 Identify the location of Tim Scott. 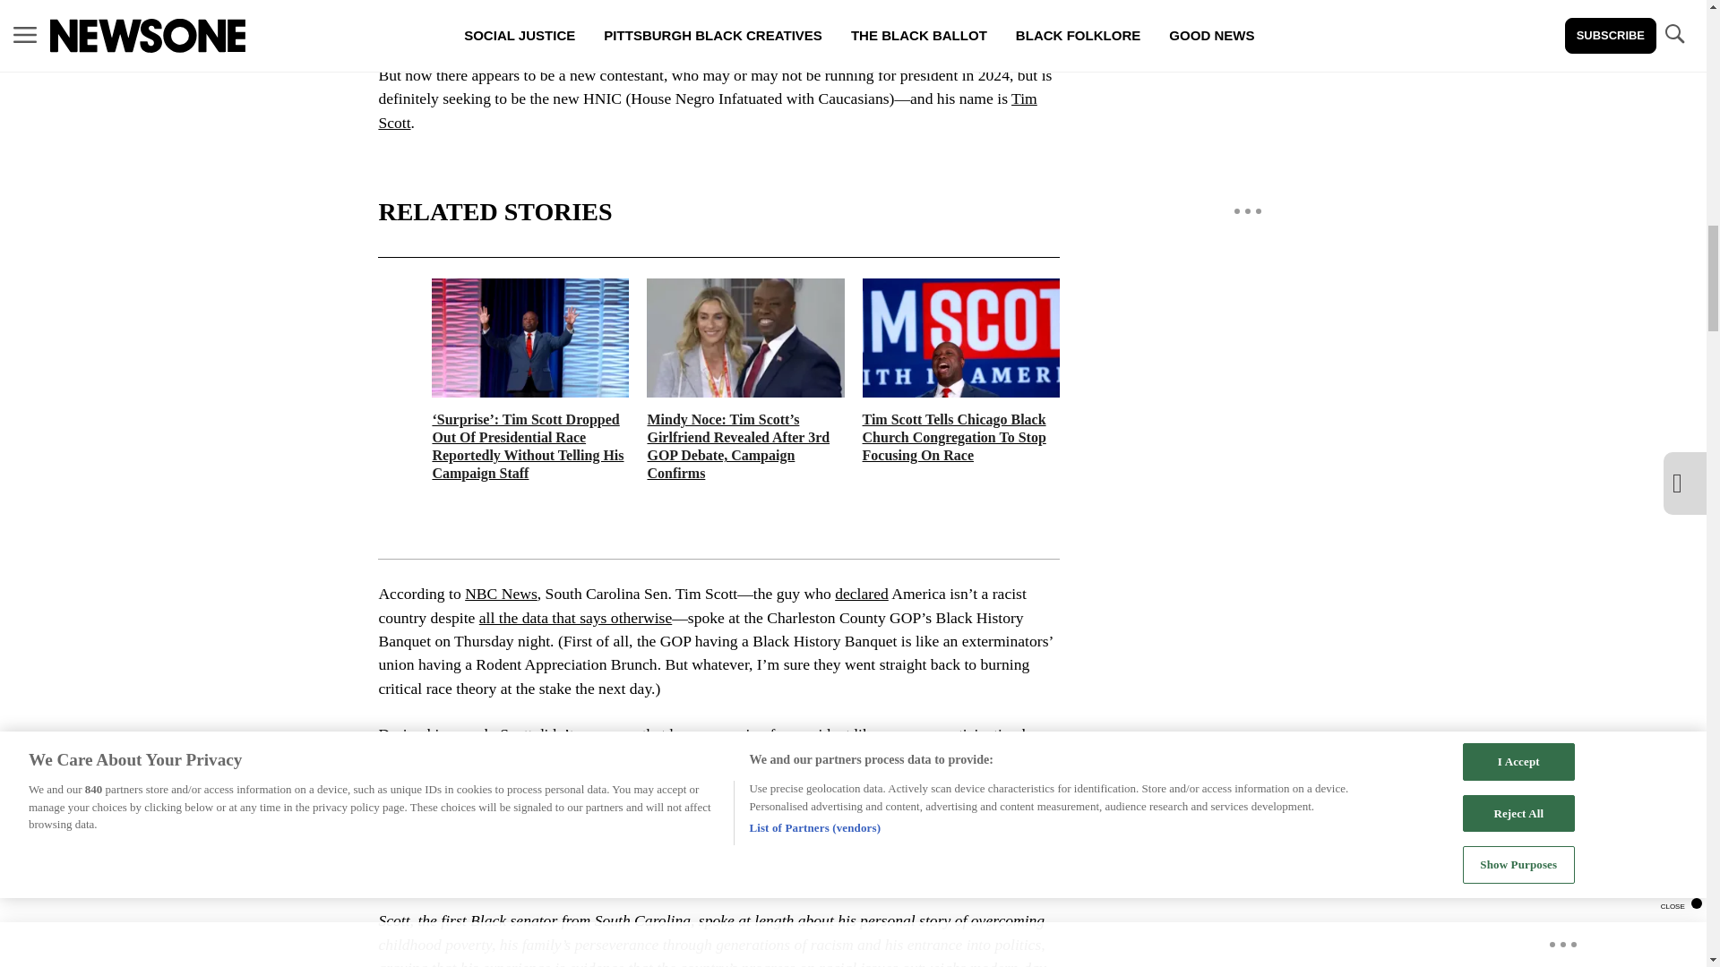
(708, 109).